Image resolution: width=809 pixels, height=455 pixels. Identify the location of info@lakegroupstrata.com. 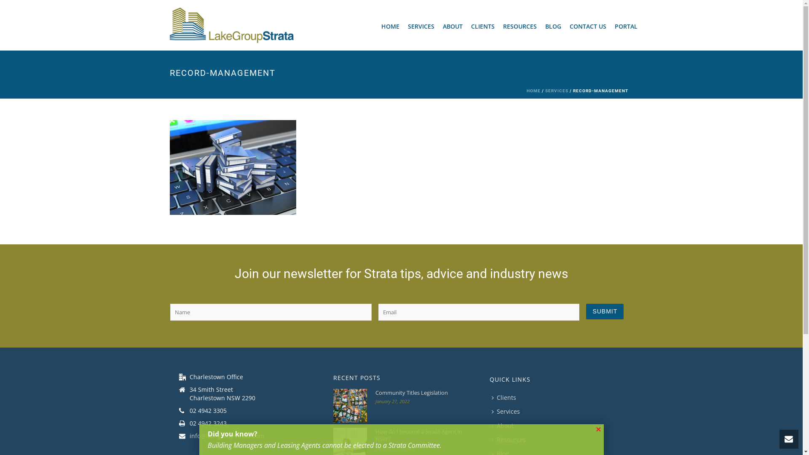
(227, 436).